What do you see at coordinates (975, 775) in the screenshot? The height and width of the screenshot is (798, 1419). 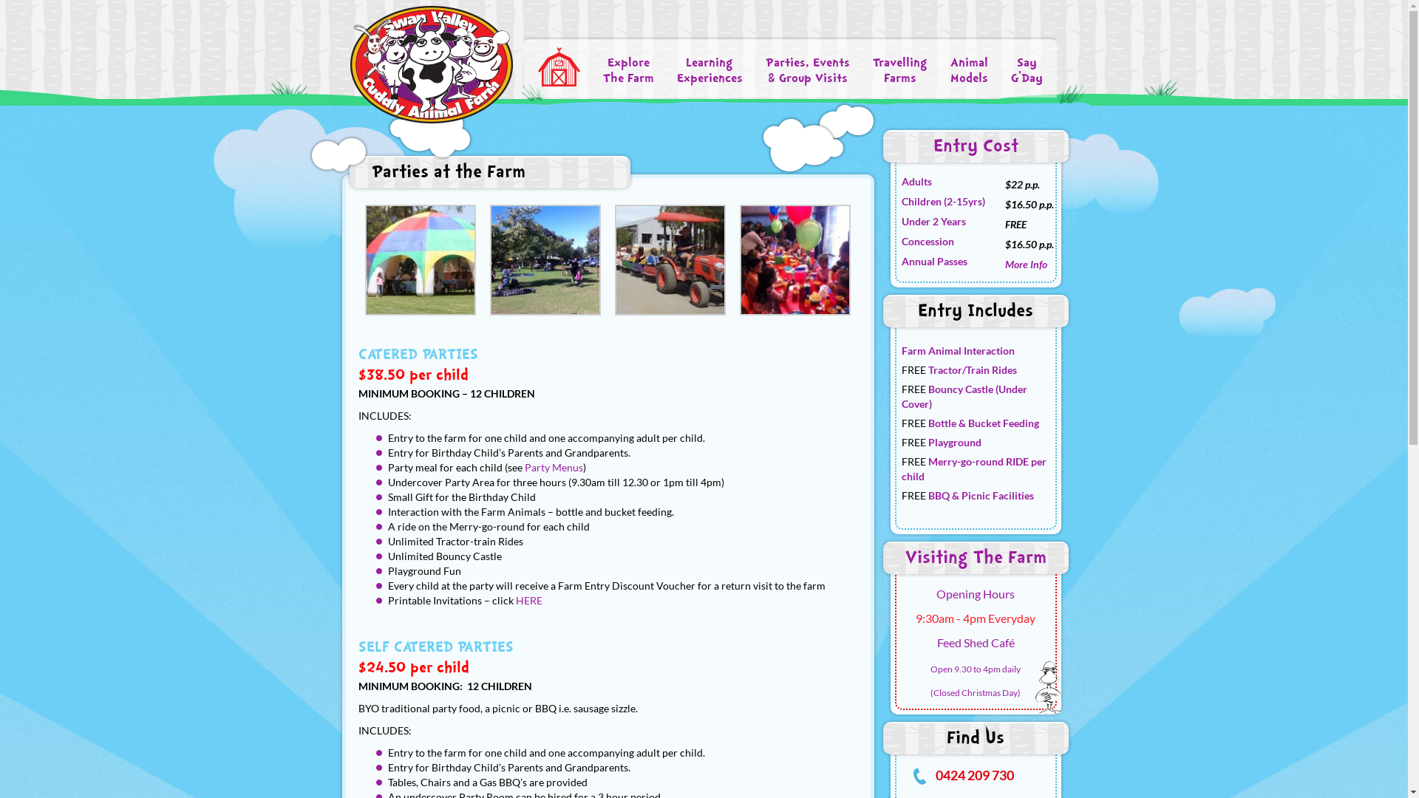 I see `0424 209 730` at bounding box center [975, 775].